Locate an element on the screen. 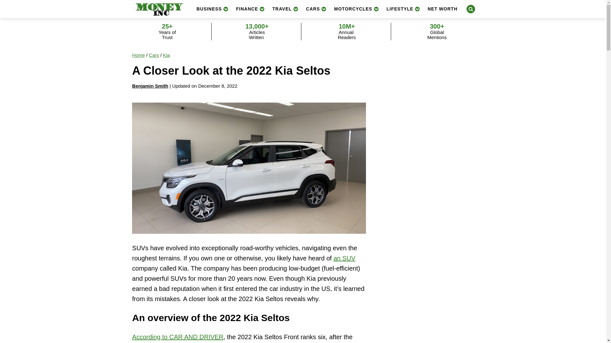 The image size is (611, 343). CARS is located at coordinates (316, 9).